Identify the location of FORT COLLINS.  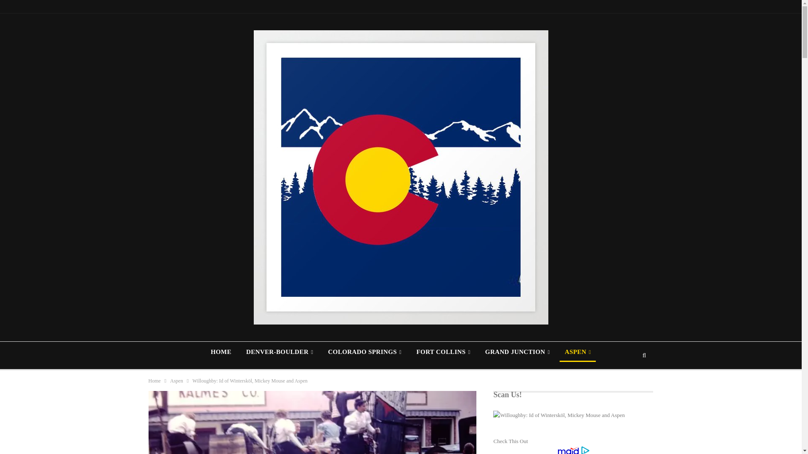
(444, 351).